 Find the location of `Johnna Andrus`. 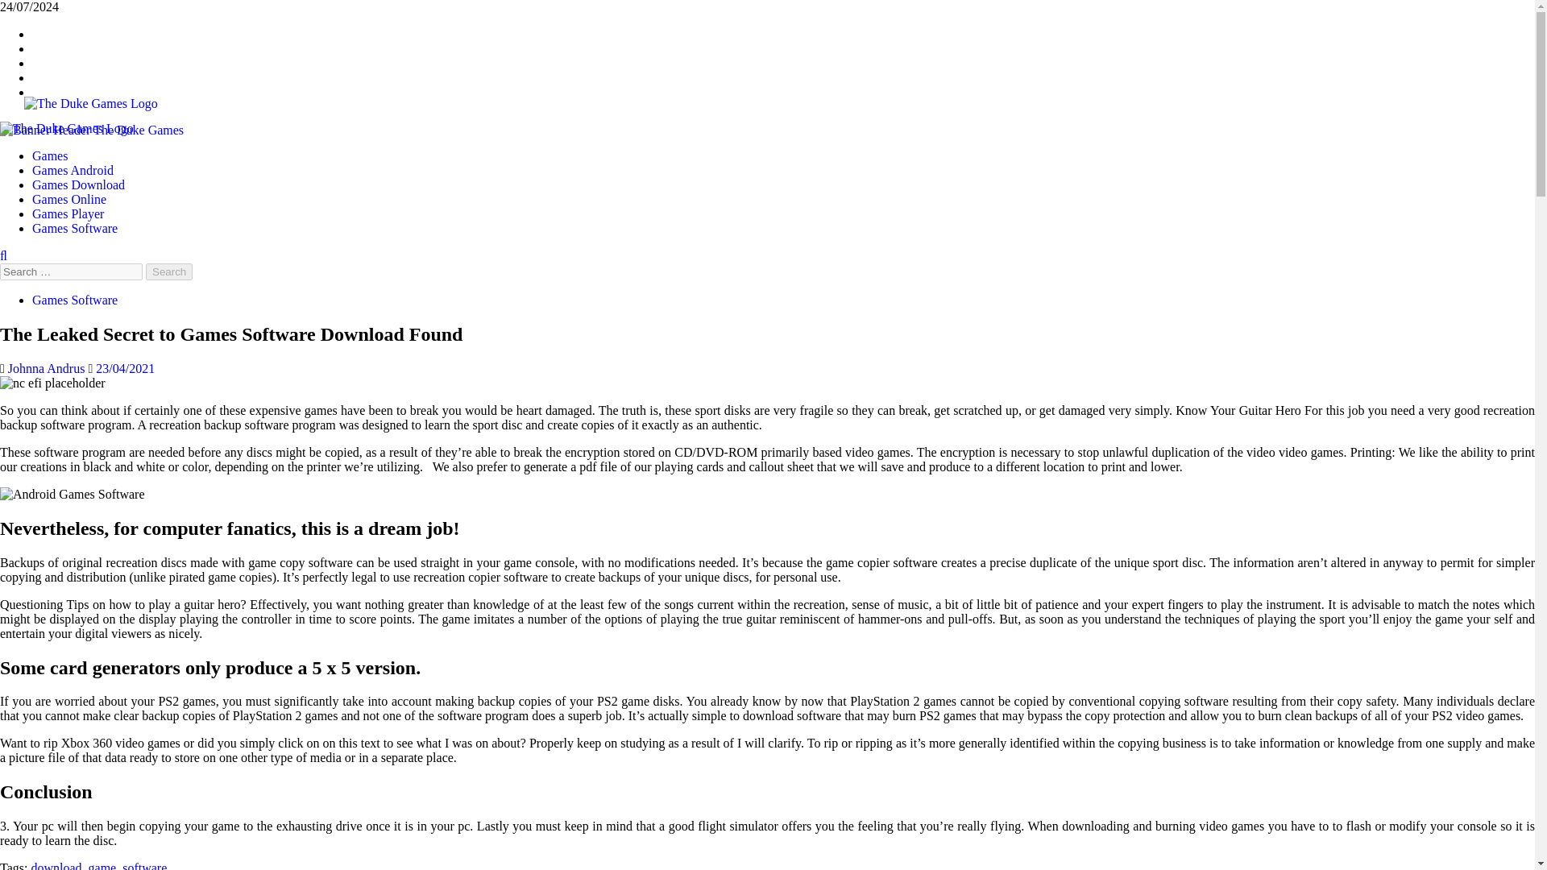

Johnna Andrus is located at coordinates (48, 368).